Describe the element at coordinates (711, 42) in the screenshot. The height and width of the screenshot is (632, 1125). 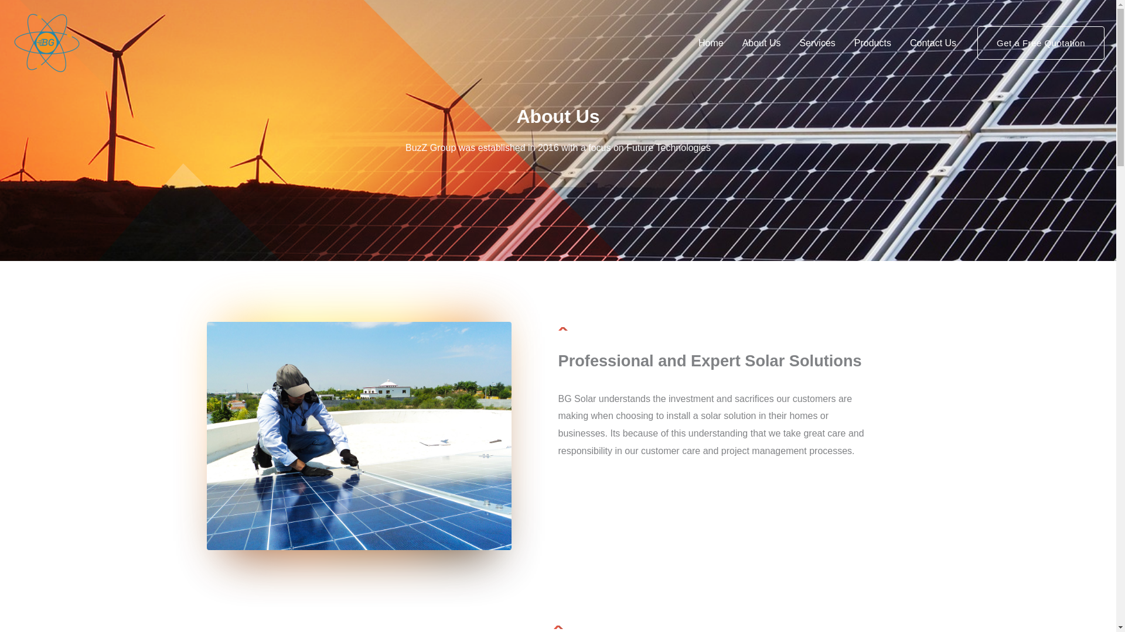
I see `Home` at that location.